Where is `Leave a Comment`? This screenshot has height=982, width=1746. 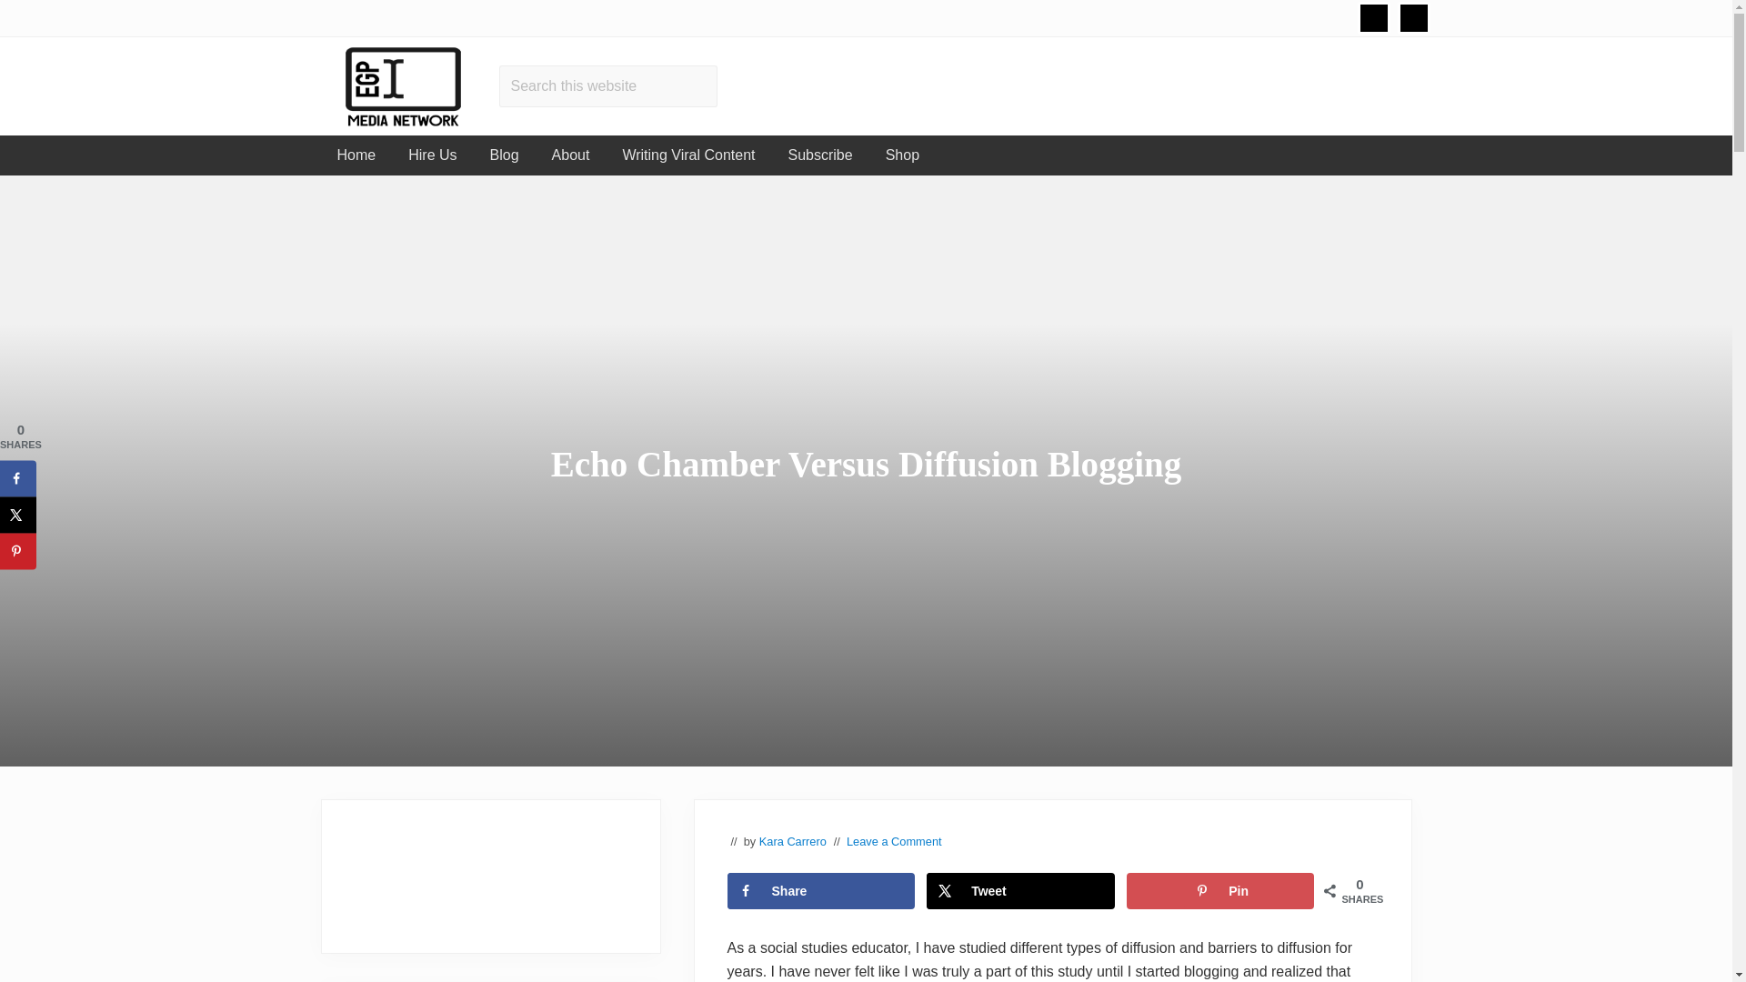
Leave a Comment is located at coordinates (895, 842).